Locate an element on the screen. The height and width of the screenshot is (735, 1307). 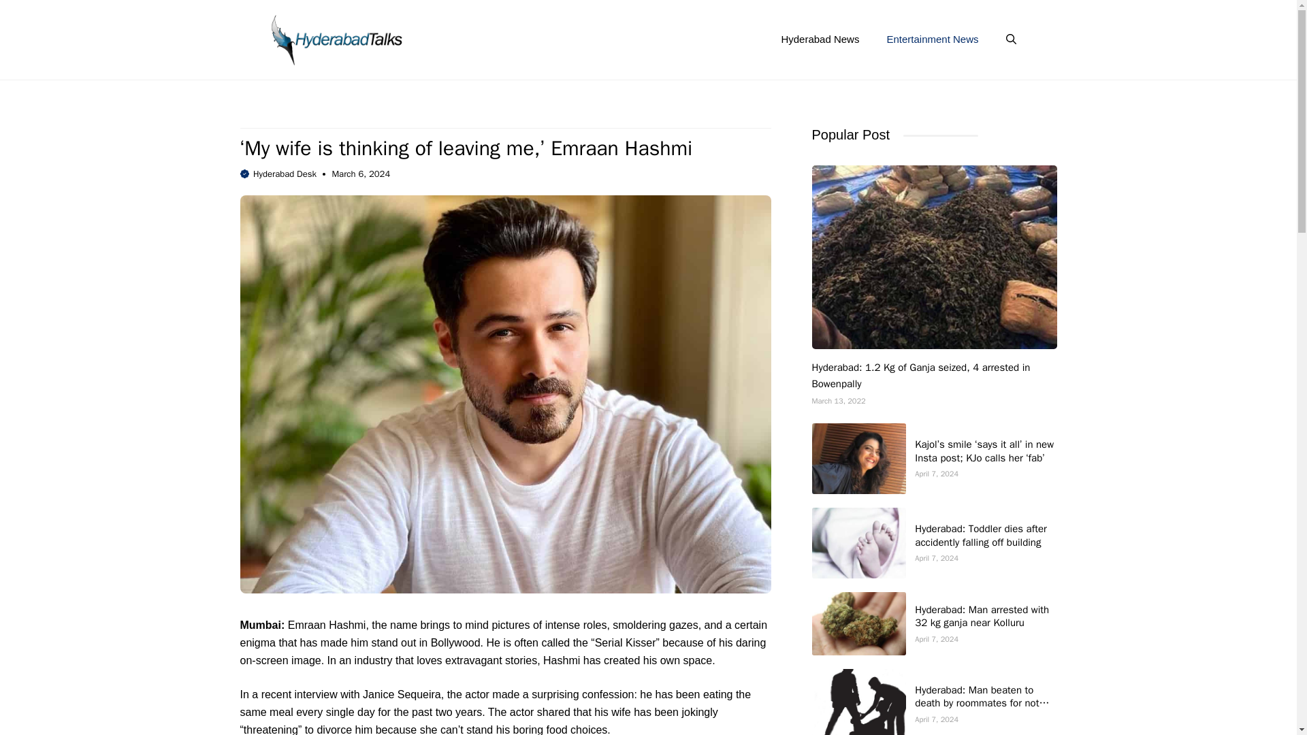
Hyderabad News is located at coordinates (820, 39).